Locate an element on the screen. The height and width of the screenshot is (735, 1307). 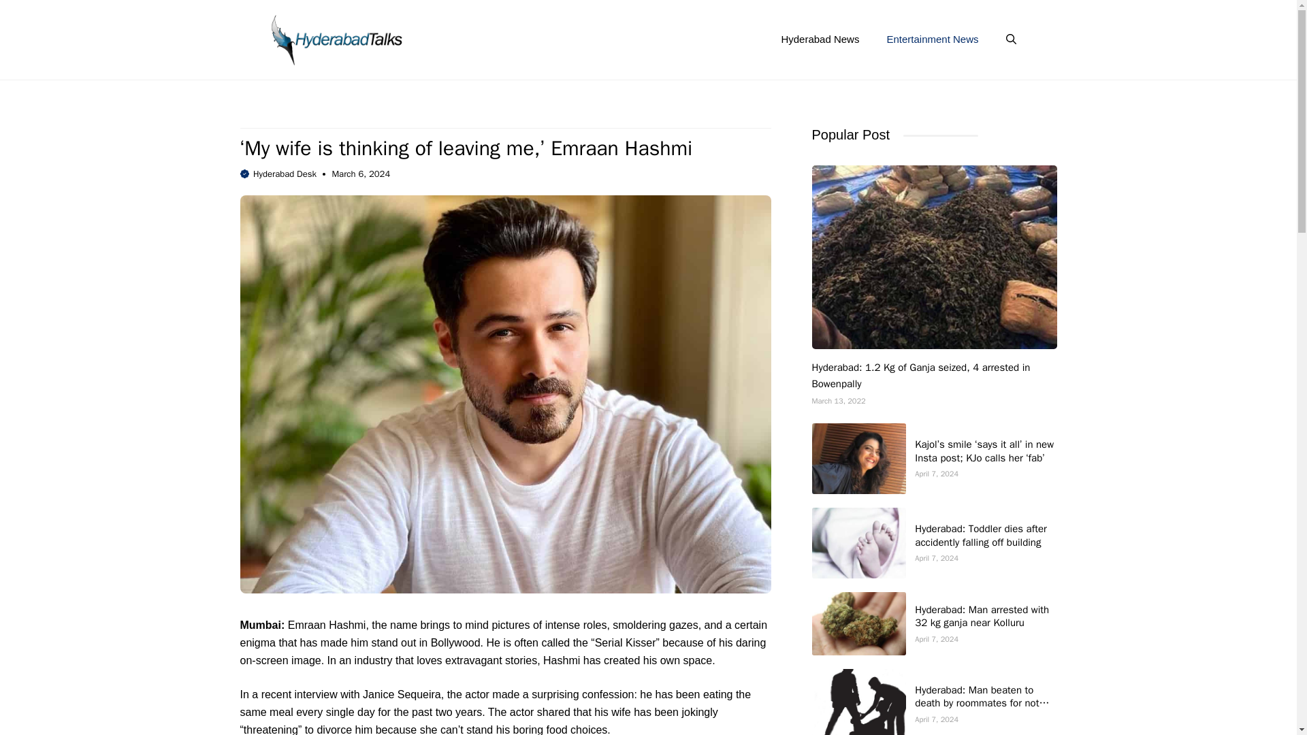
Hyderabad News is located at coordinates (820, 39).